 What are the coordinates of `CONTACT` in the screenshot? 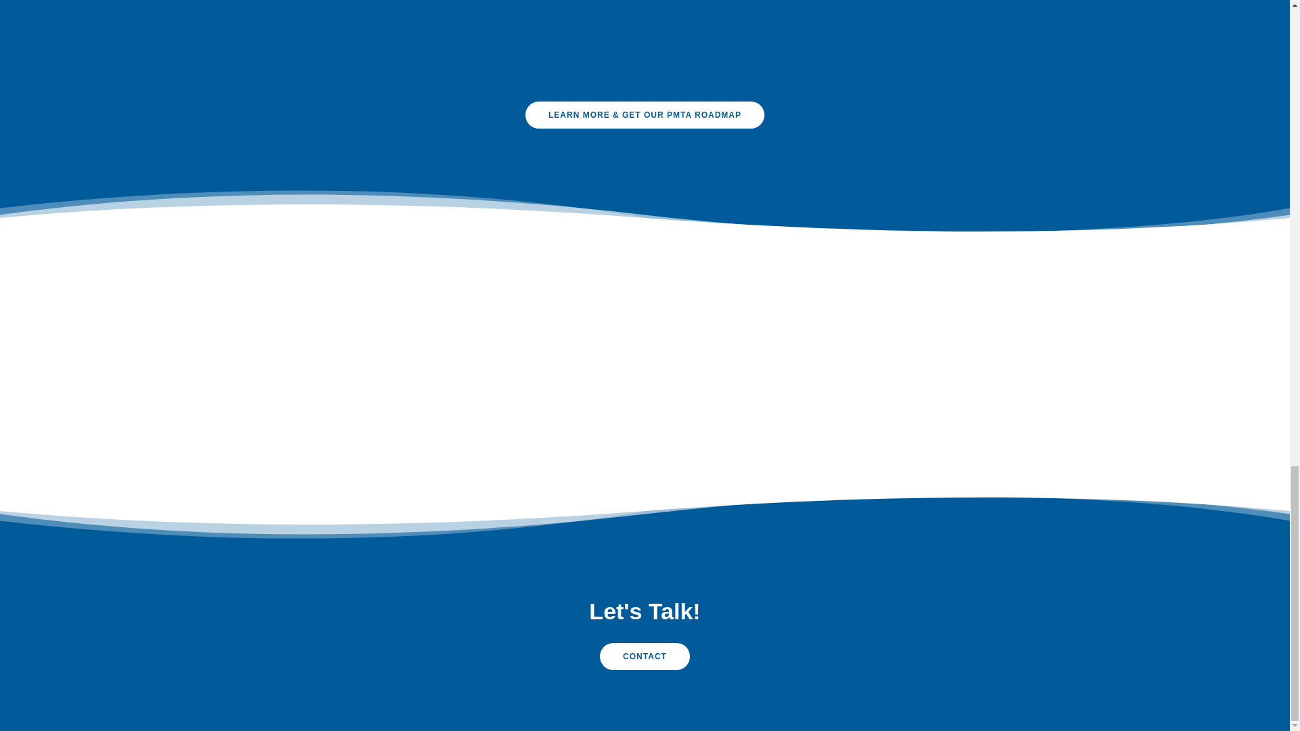 It's located at (645, 657).